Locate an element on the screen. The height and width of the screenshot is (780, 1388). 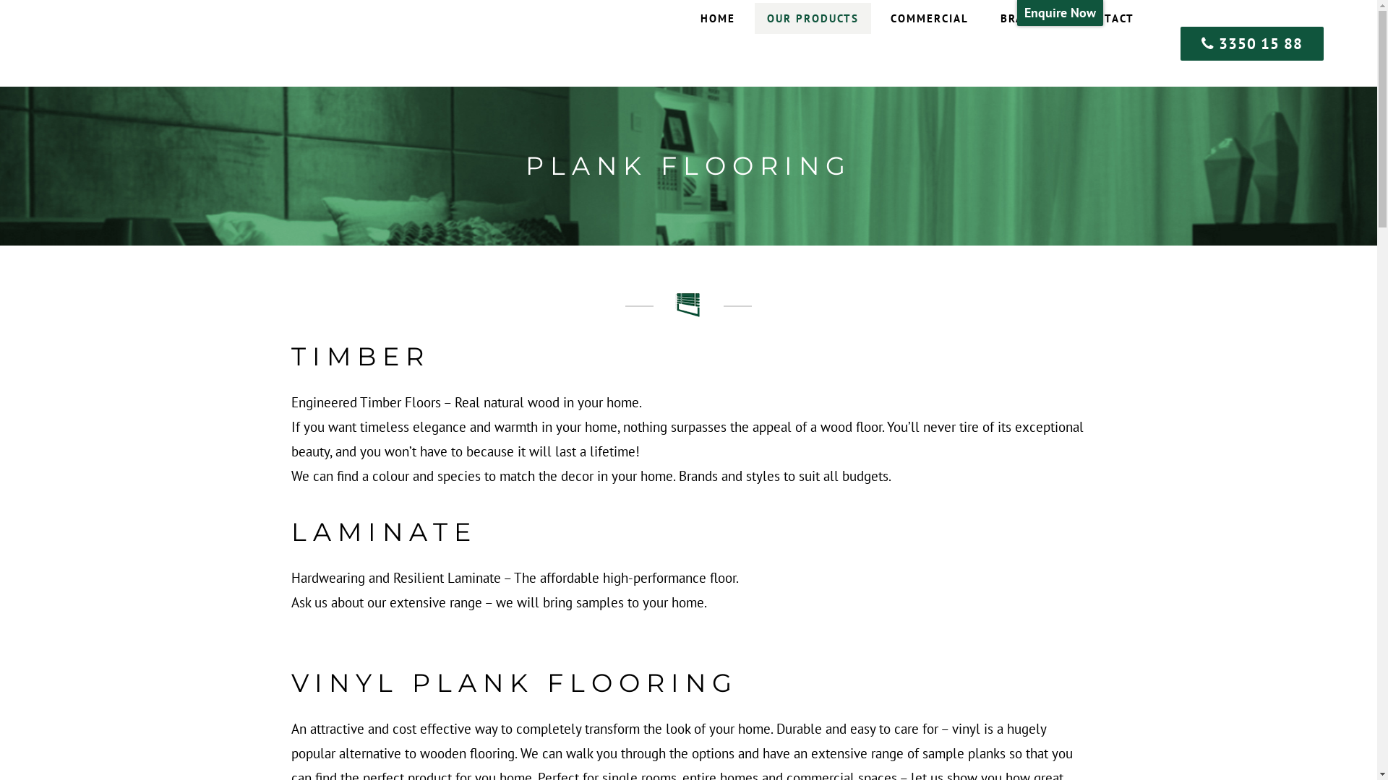
HOME is located at coordinates (718, 19).